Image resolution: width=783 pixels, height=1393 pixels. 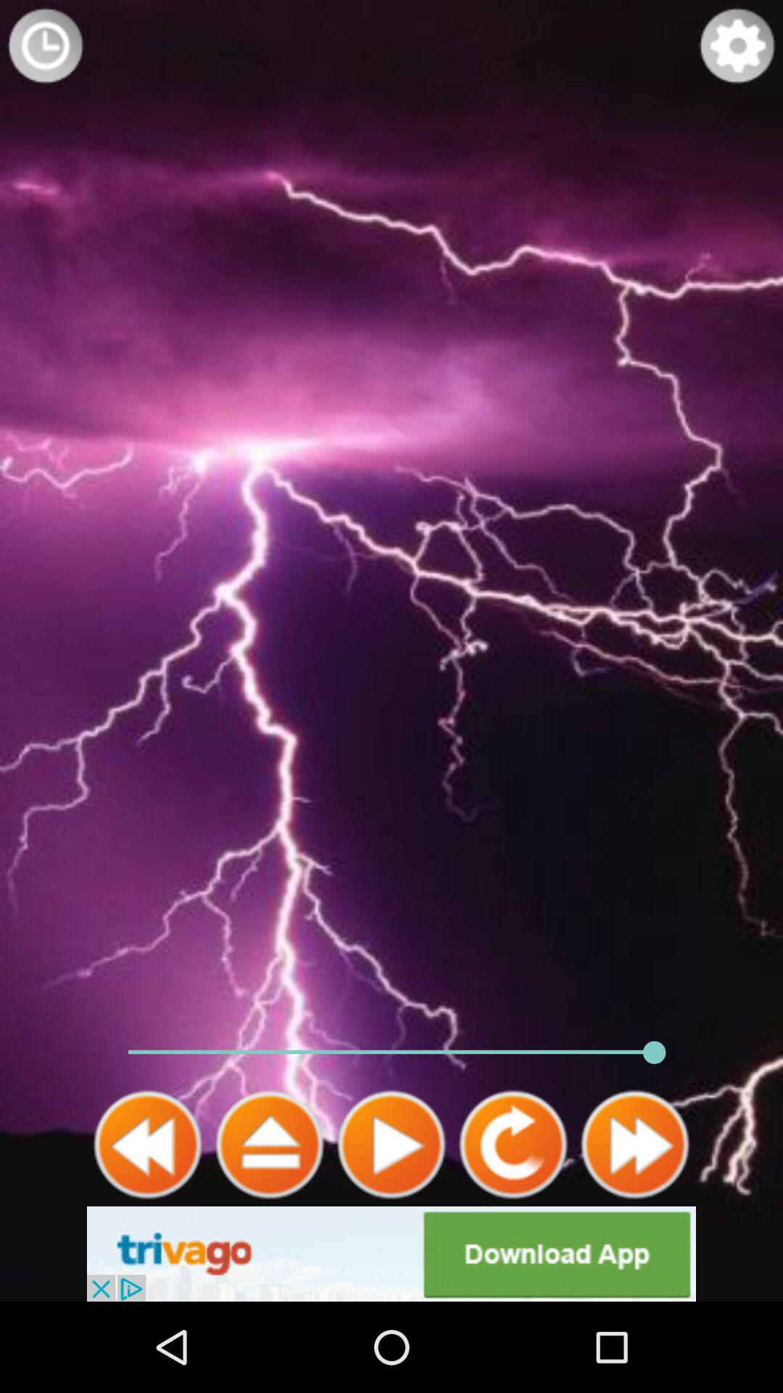 I want to click on play next, so click(x=635, y=1145).